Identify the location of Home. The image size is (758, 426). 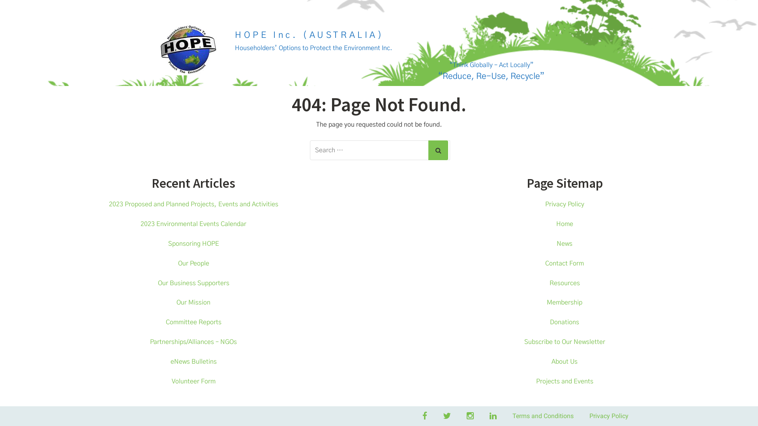
(565, 224).